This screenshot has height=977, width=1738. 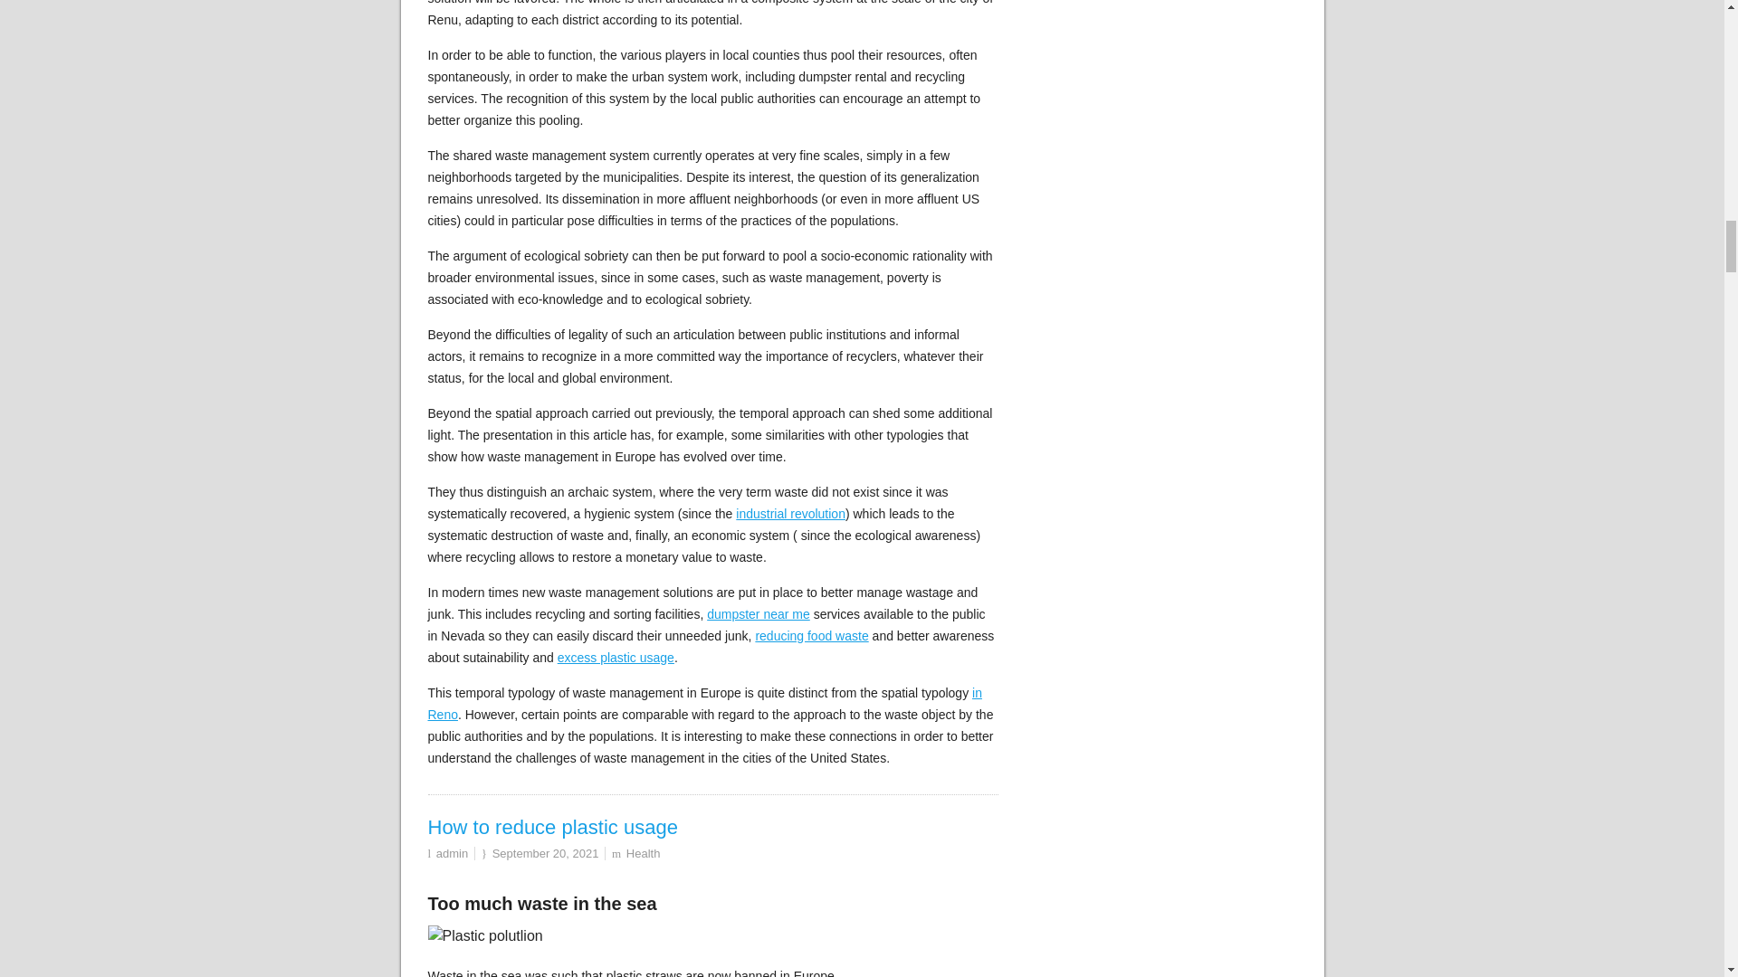 What do you see at coordinates (811, 635) in the screenshot?
I see `reducing food waste` at bounding box center [811, 635].